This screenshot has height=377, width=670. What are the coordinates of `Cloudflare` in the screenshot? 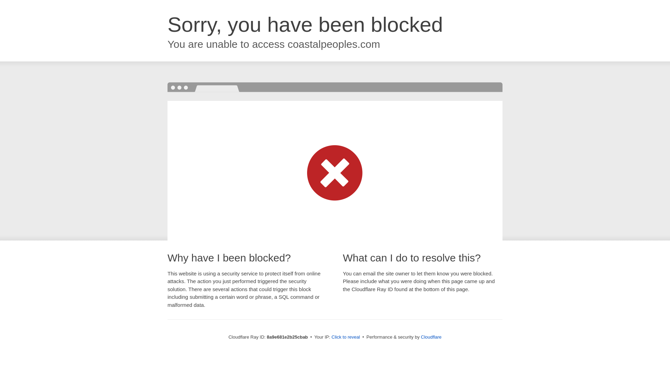 It's located at (431, 337).